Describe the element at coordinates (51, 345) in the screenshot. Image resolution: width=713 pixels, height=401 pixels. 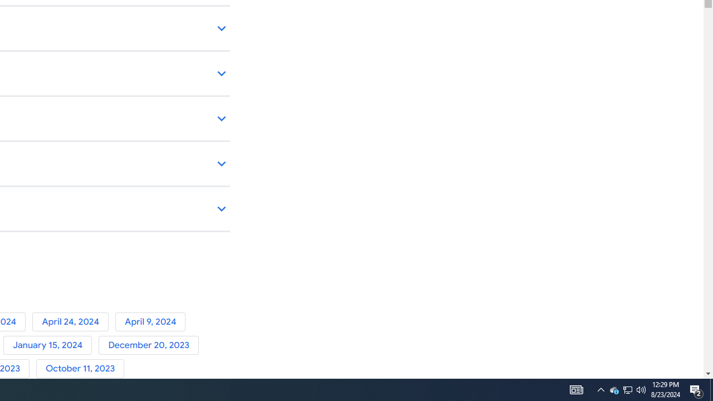
I see `January 15, 2024` at that location.